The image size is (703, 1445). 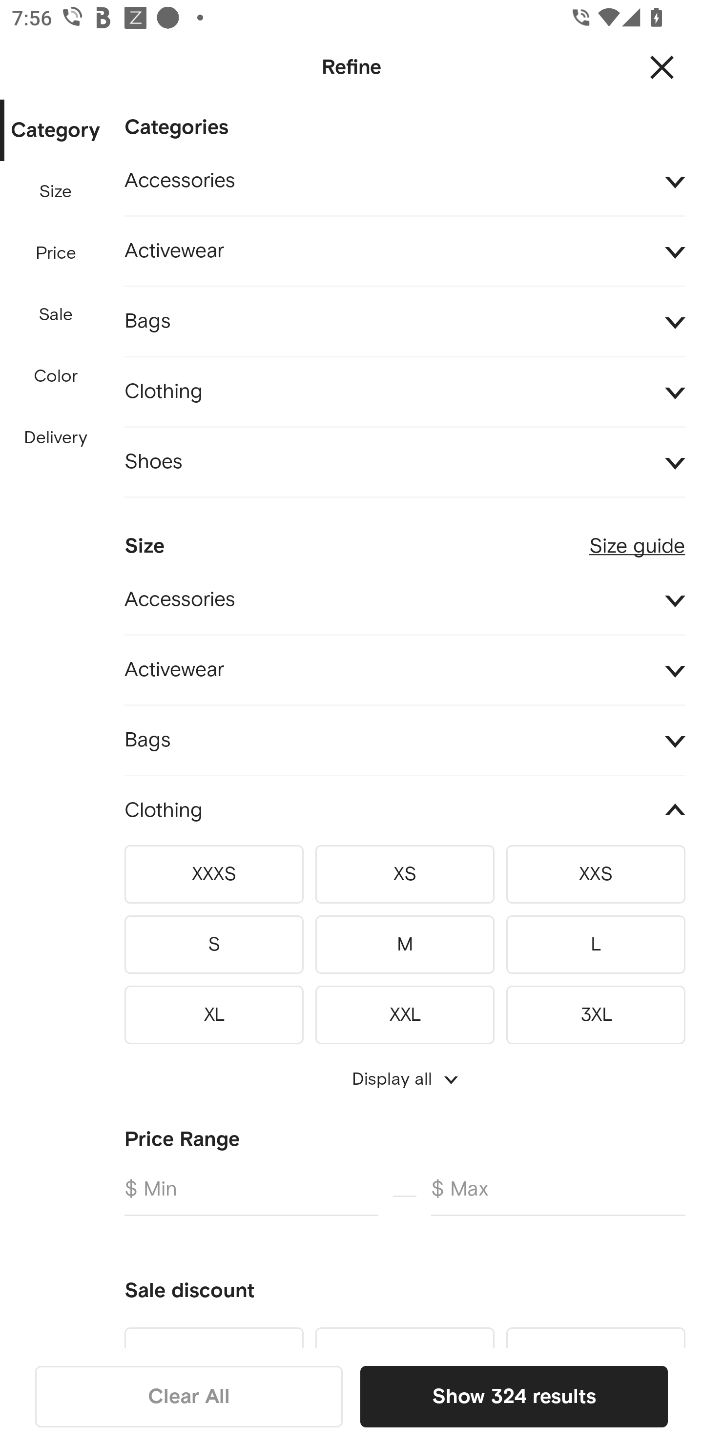 What do you see at coordinates (405, 600) in the screenshot?
I see `Accessories` at bounding box center [405, 600].